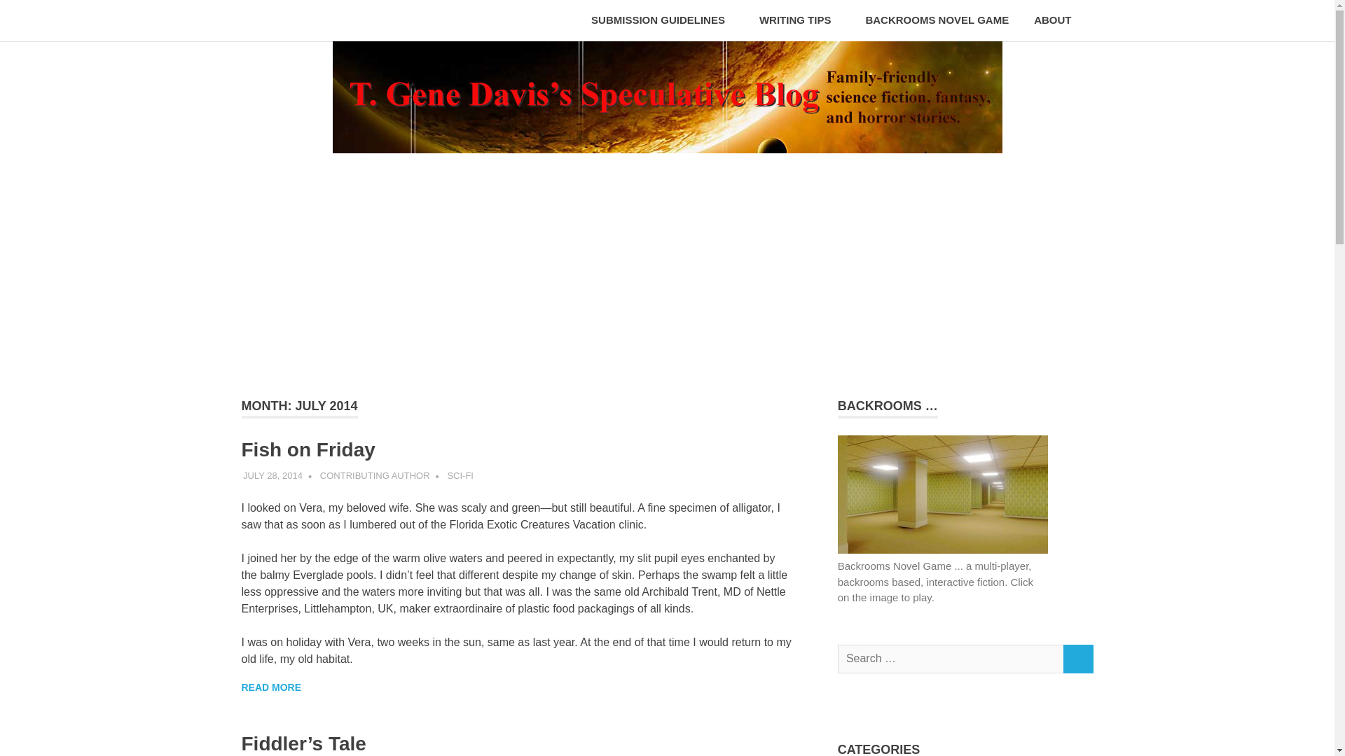 The image size is (1345, 756). Describe the element at coordinates (273, 475) in the screenshot. I see `JULY 28, 2014` at that location.